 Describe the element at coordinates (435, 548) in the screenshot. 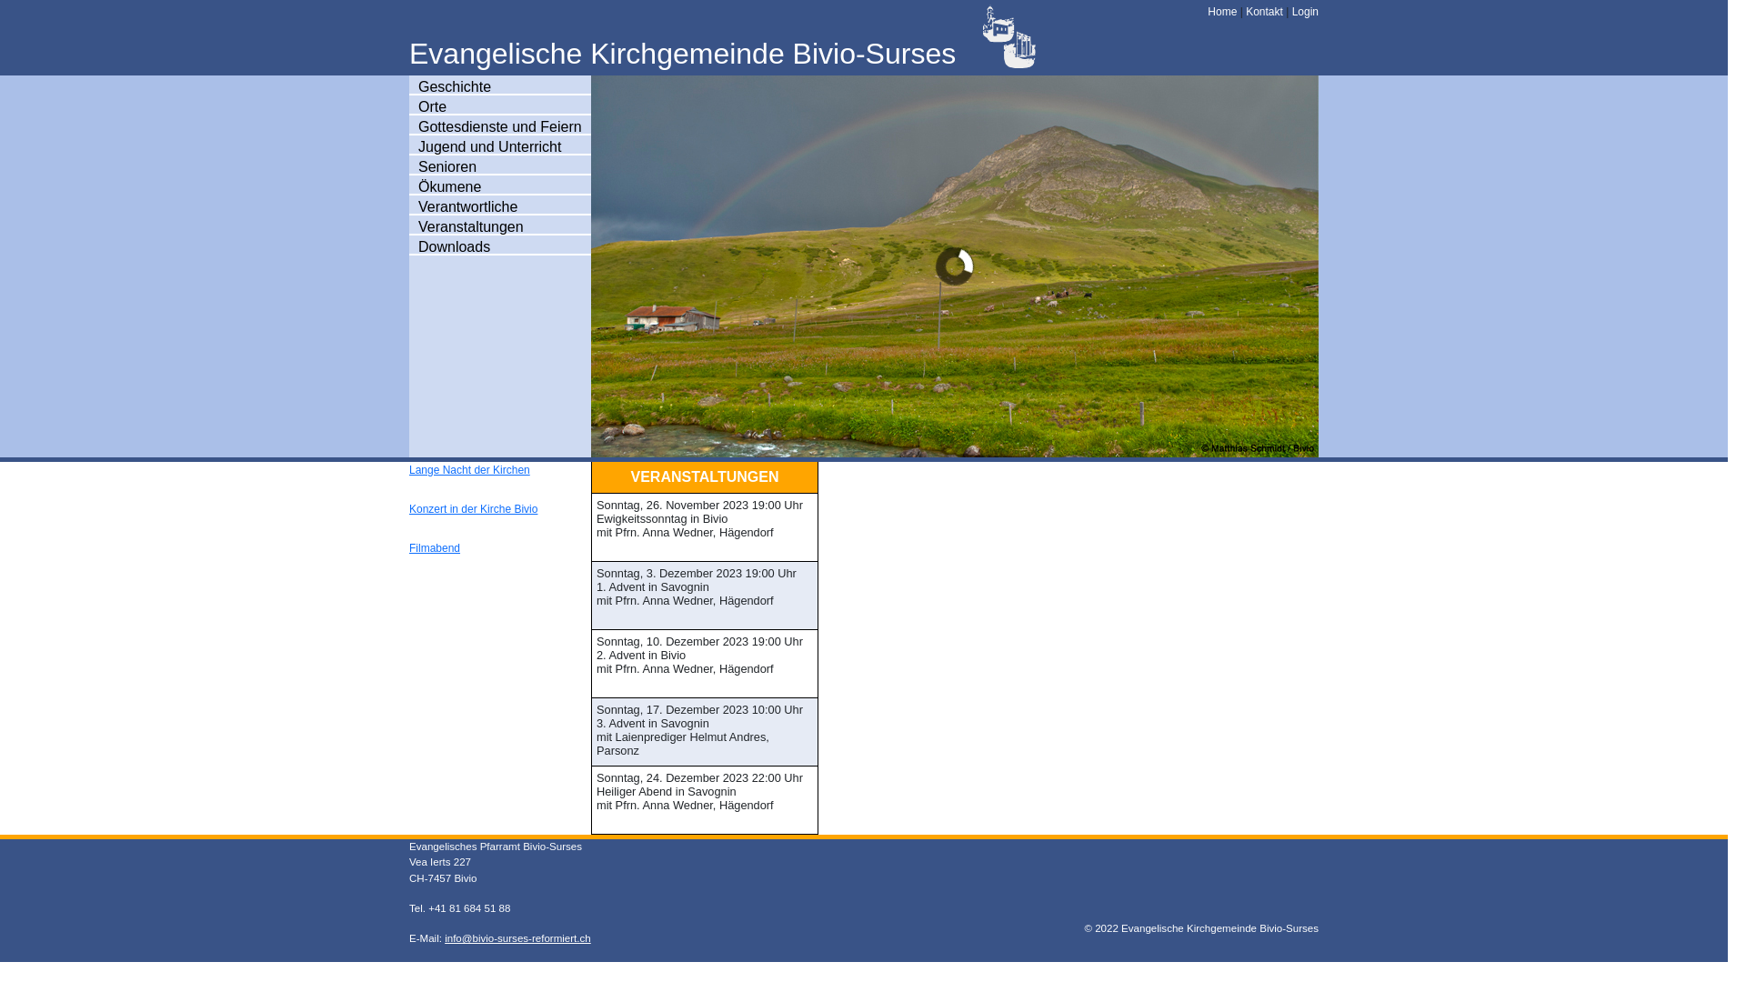

I see `Filmabend` at that location.